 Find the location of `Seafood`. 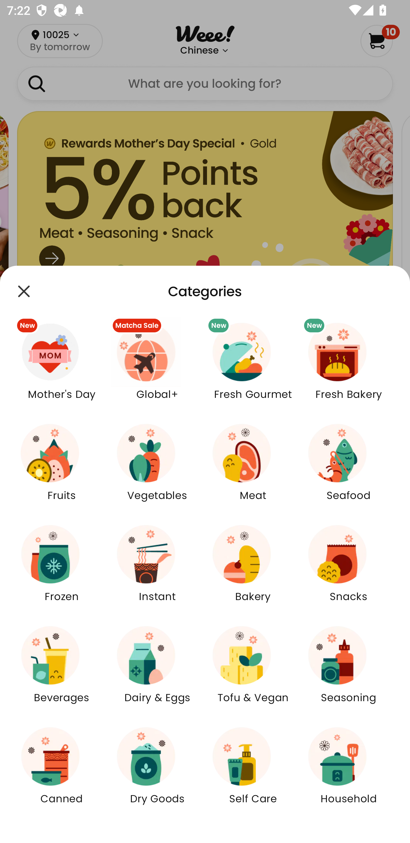

Seafood is located at coordinates (348, 469).